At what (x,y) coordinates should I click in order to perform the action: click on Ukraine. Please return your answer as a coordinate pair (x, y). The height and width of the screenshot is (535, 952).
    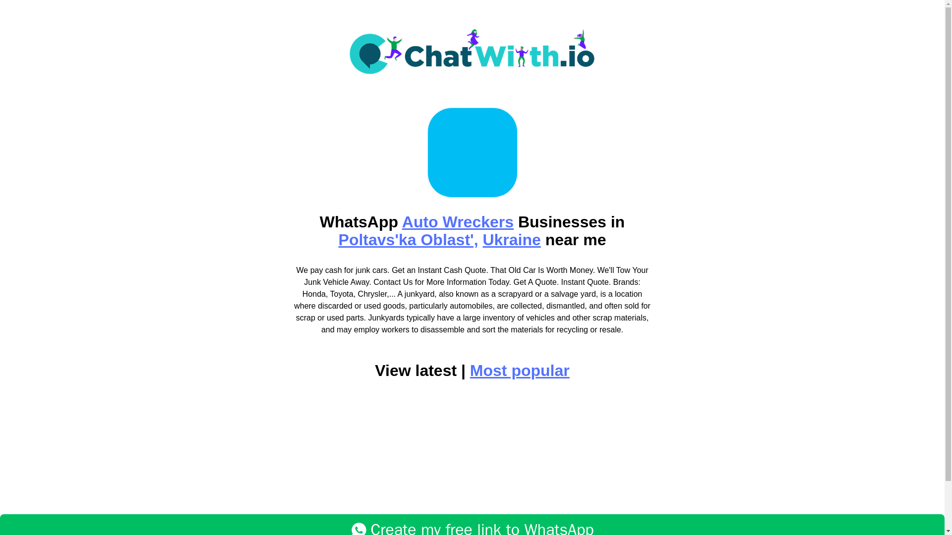
    Looking at the image, I should click on (512, 240).